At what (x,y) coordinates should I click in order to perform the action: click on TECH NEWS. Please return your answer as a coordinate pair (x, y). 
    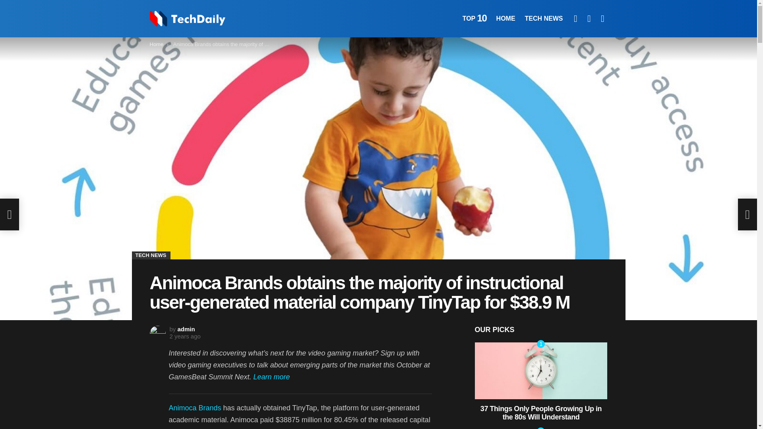
    Looking at the image, I should click on (544, 18).